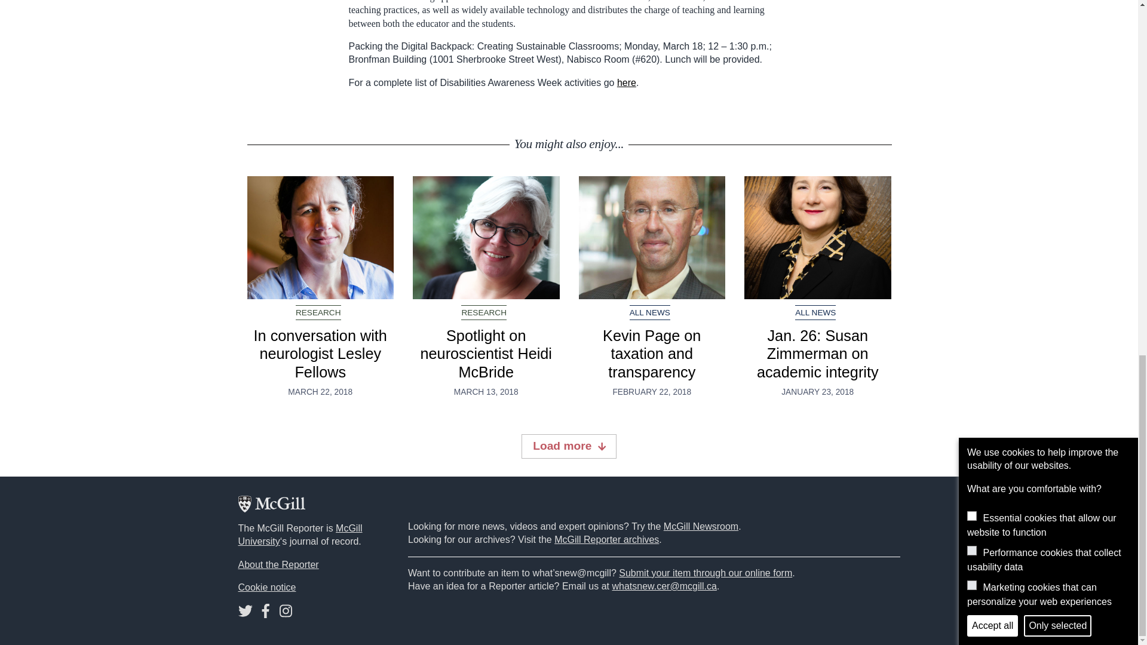 The width and height of the screenshot is (1147, 645). What do you see at coordinates (652, 354) in the screenshot?
I see `Kevin Page on taxation and transparency` at bounding box center [652, 354].